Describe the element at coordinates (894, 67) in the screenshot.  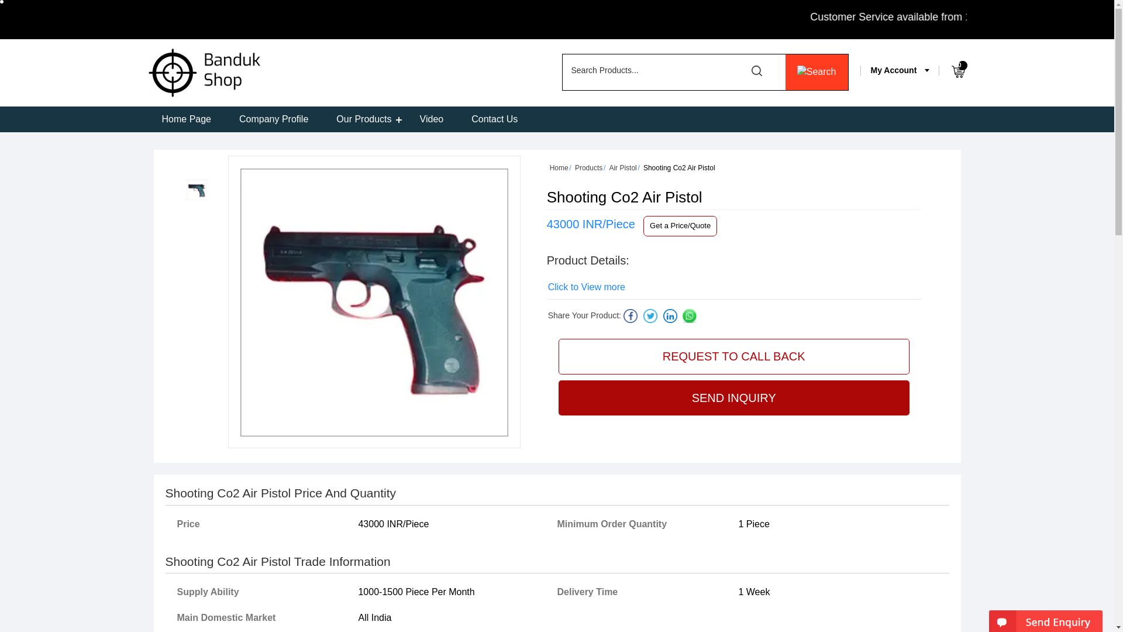
I see `My Account` at that location.